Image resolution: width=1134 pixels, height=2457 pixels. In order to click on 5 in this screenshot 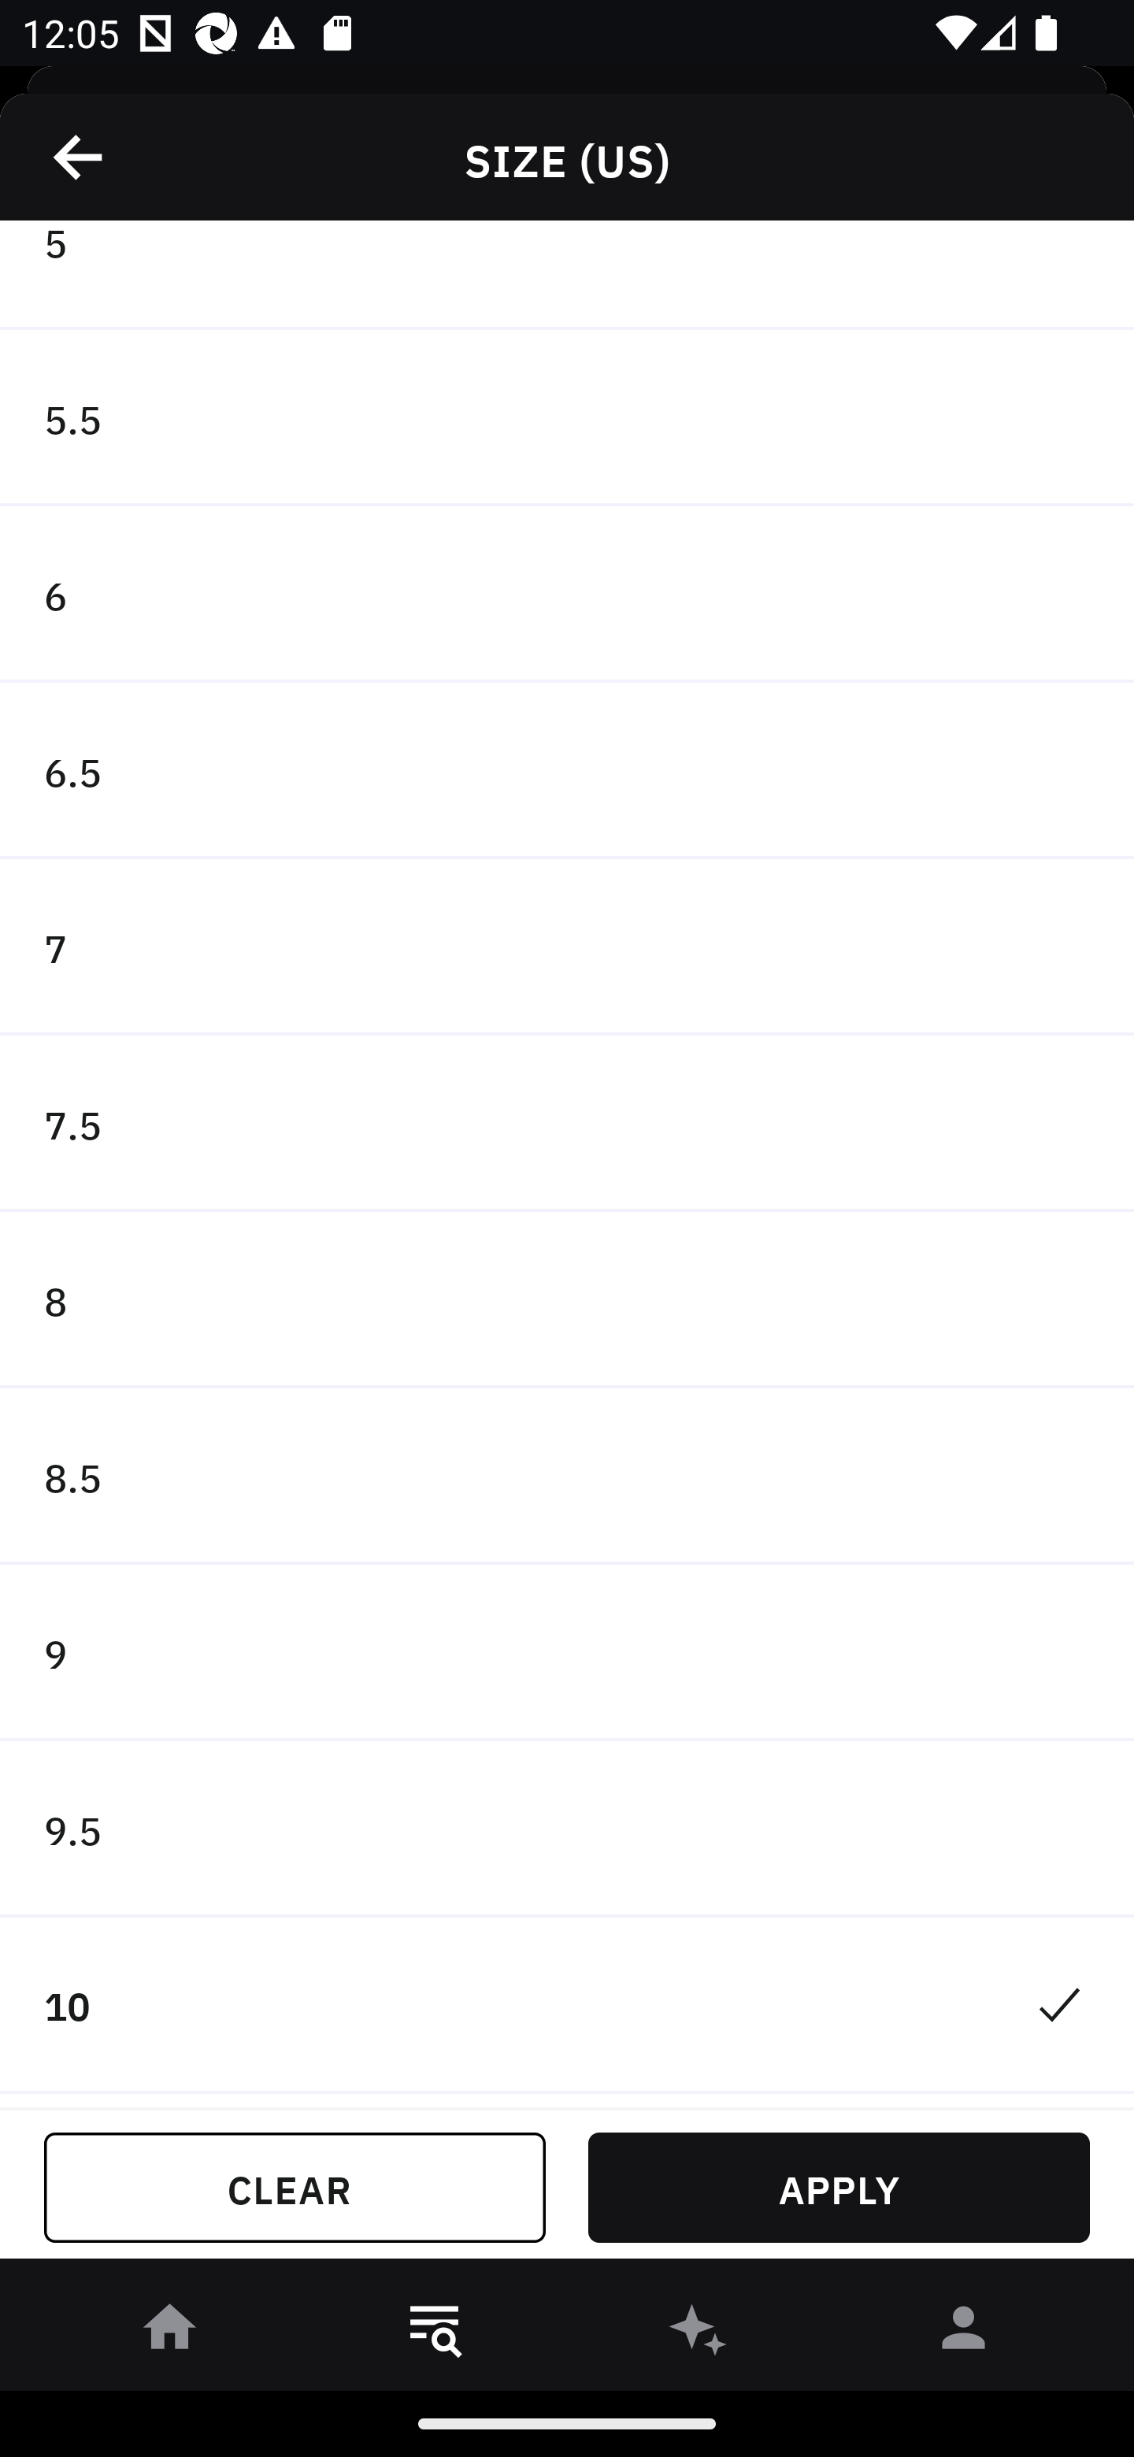, I will do `click(567, 275)`.